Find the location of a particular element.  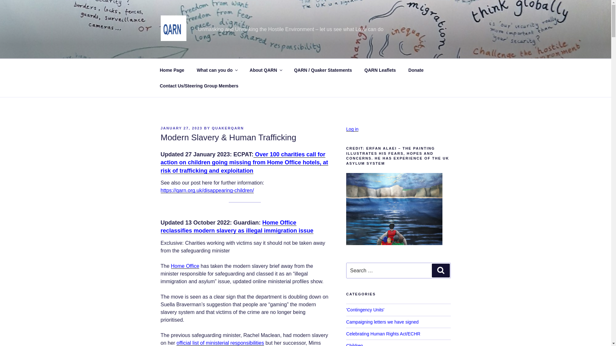

QUAKERQARN is located at coordinates (228, 128).